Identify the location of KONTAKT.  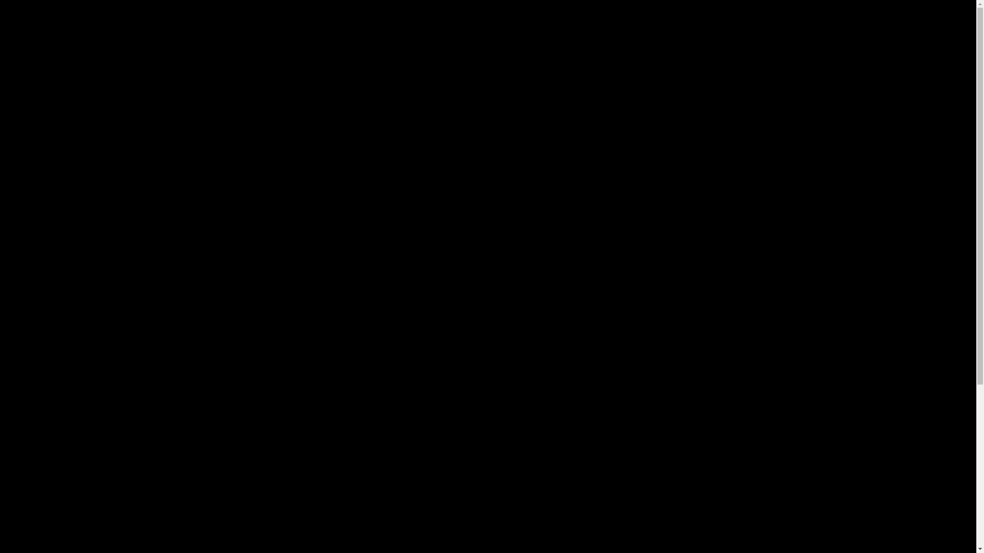
(903, 15).